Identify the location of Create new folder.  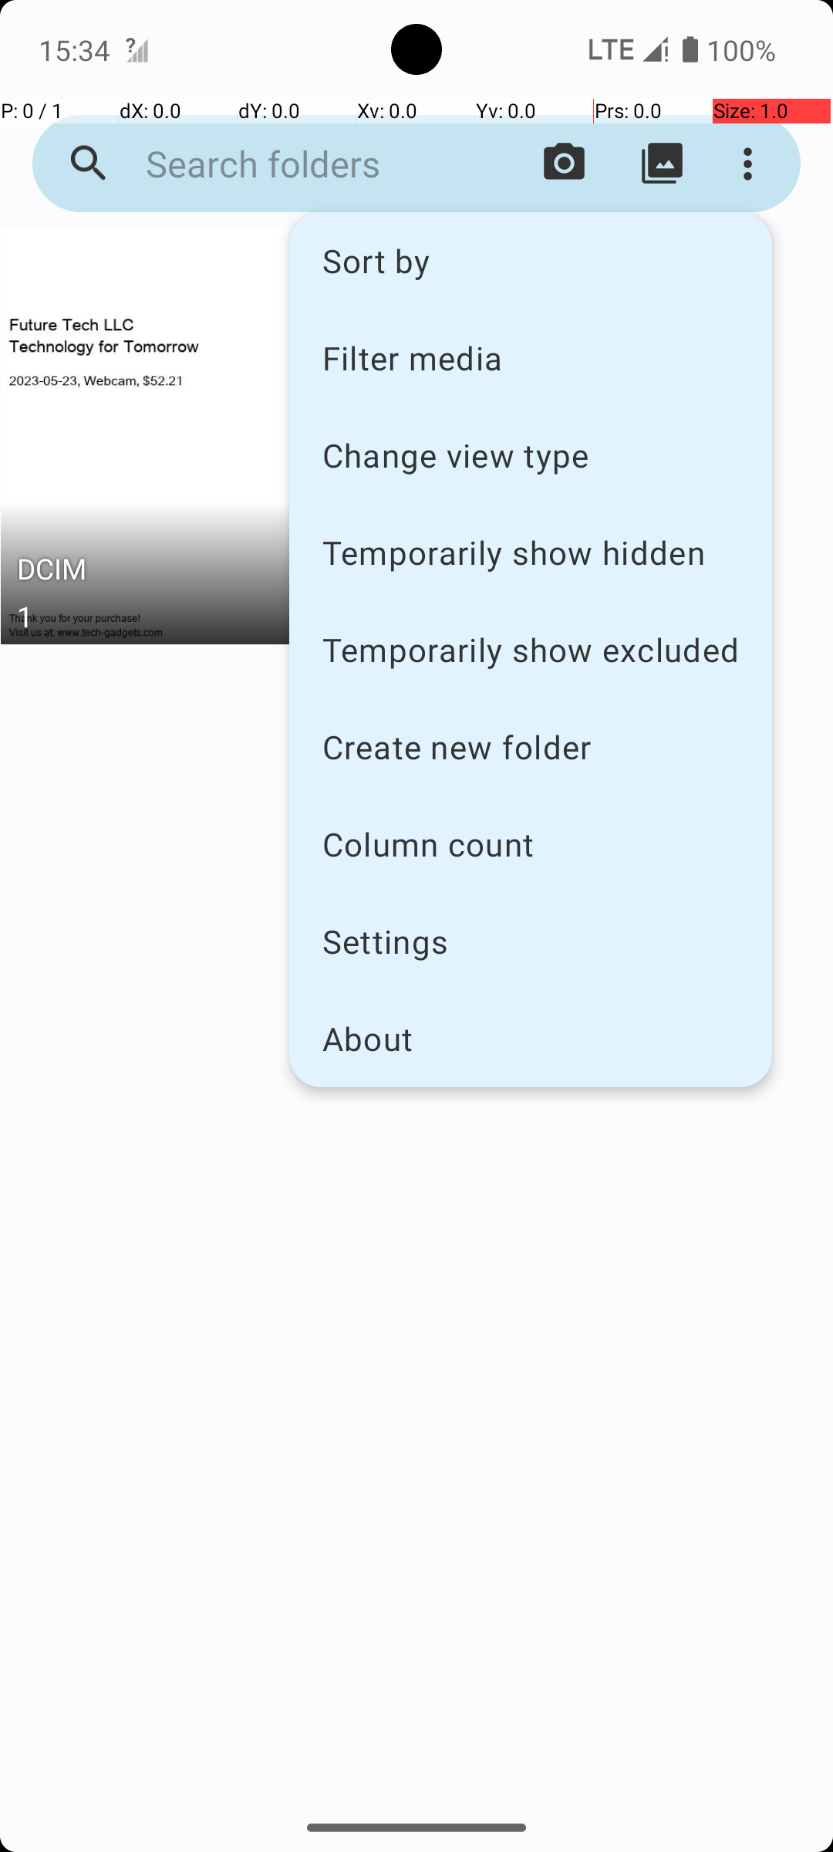
(531, 747).